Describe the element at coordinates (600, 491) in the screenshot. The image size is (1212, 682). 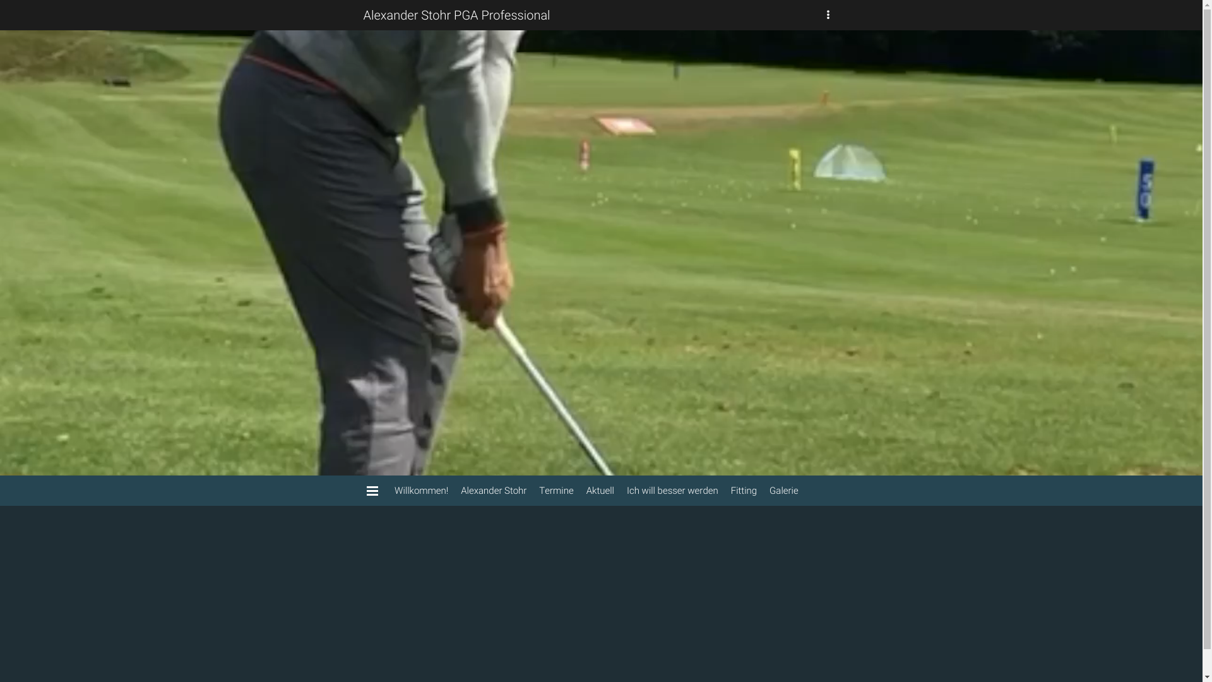
I see `Aktuell` at that location.